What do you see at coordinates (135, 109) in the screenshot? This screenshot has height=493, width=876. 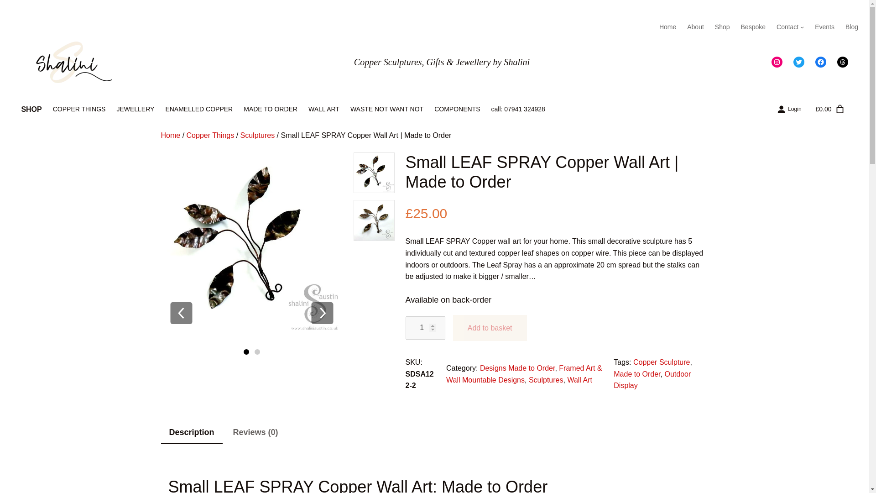 I see `JEWELLERY` at bounding box center [135, 109].